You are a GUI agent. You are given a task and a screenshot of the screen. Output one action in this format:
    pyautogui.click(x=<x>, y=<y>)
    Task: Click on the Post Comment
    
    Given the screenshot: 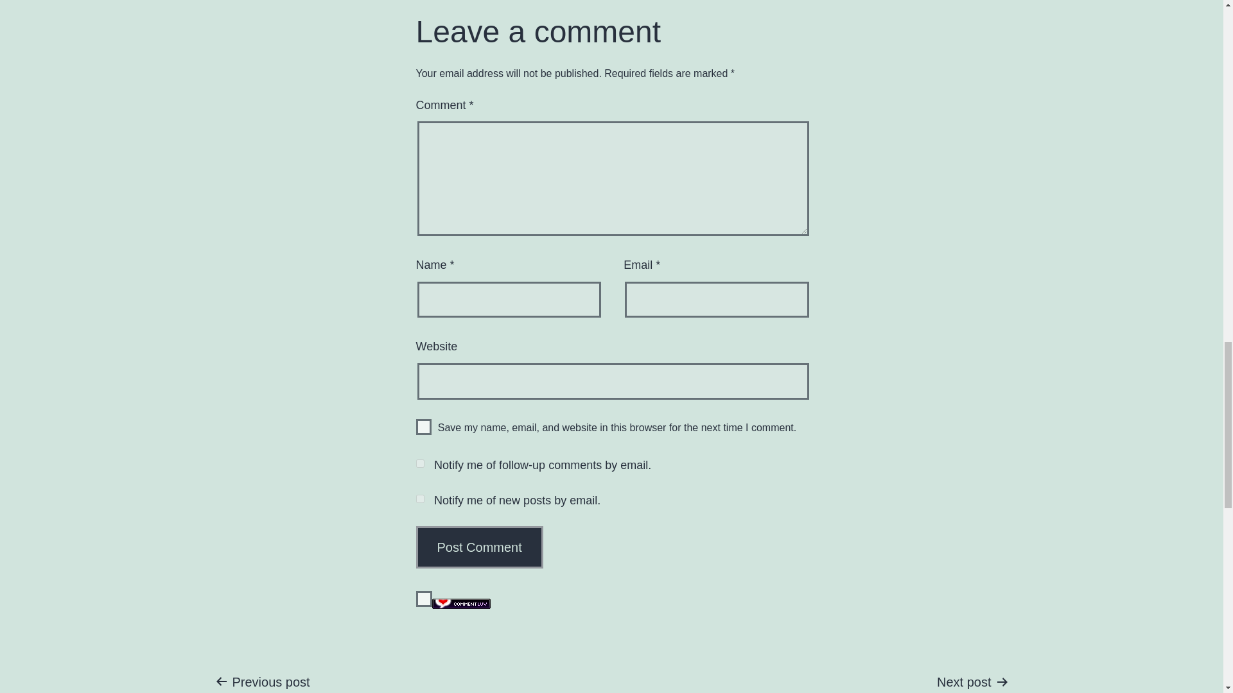 What is the action you would take?
    pyautogui.click(x=480, y=547)
    